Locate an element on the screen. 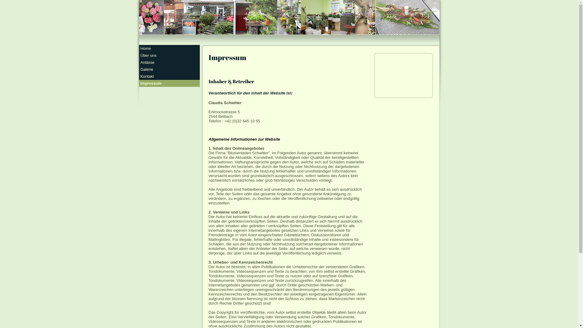 The width and height of the screenshot is (583, 328). Impressum is located at coordinates (169, 83).